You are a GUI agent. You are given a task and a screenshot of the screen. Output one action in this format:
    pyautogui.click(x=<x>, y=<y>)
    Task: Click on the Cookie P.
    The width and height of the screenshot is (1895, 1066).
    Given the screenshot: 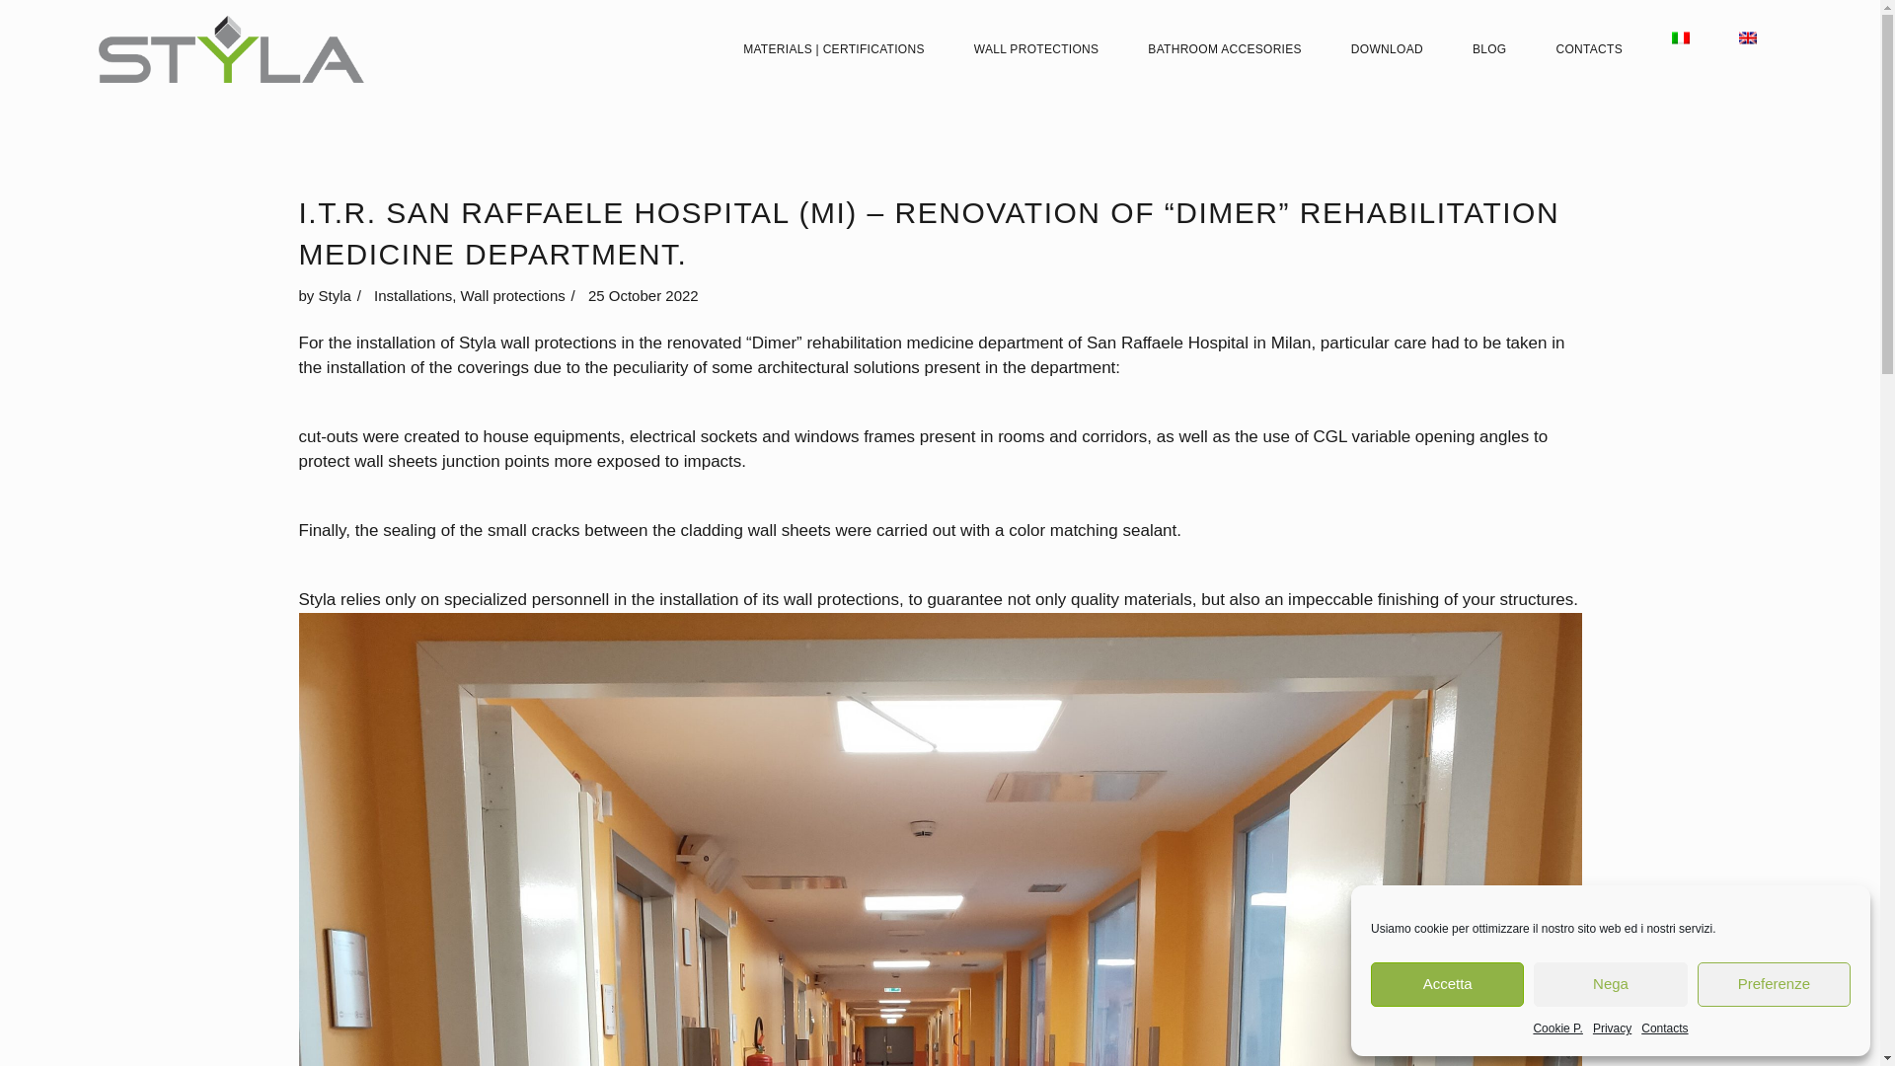 What is the action you would take?
    pyautogui.click(x=1557, y=1028)
    